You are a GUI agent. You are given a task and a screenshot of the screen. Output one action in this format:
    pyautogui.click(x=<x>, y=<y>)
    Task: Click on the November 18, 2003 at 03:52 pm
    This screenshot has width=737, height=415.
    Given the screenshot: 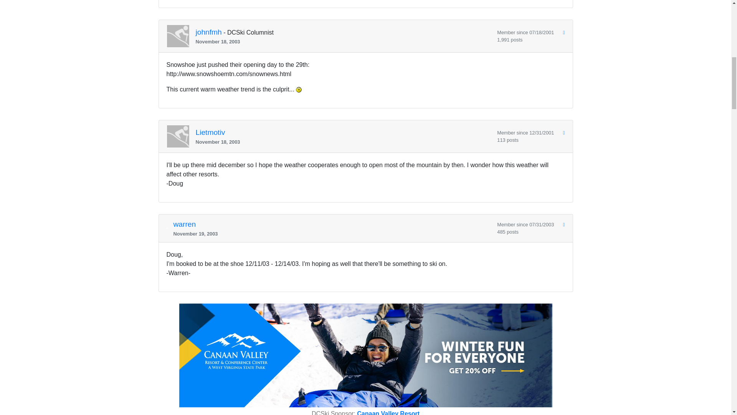 What is the action you would take?
    pyautogui.click(x=344, y=142)
    